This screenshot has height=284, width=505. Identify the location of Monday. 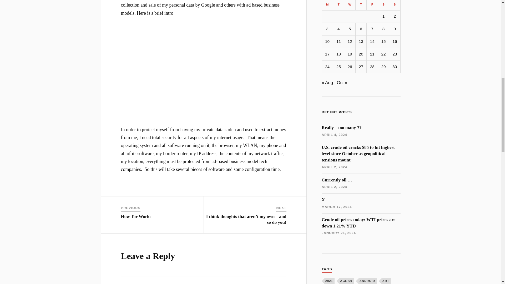
(163, 212).